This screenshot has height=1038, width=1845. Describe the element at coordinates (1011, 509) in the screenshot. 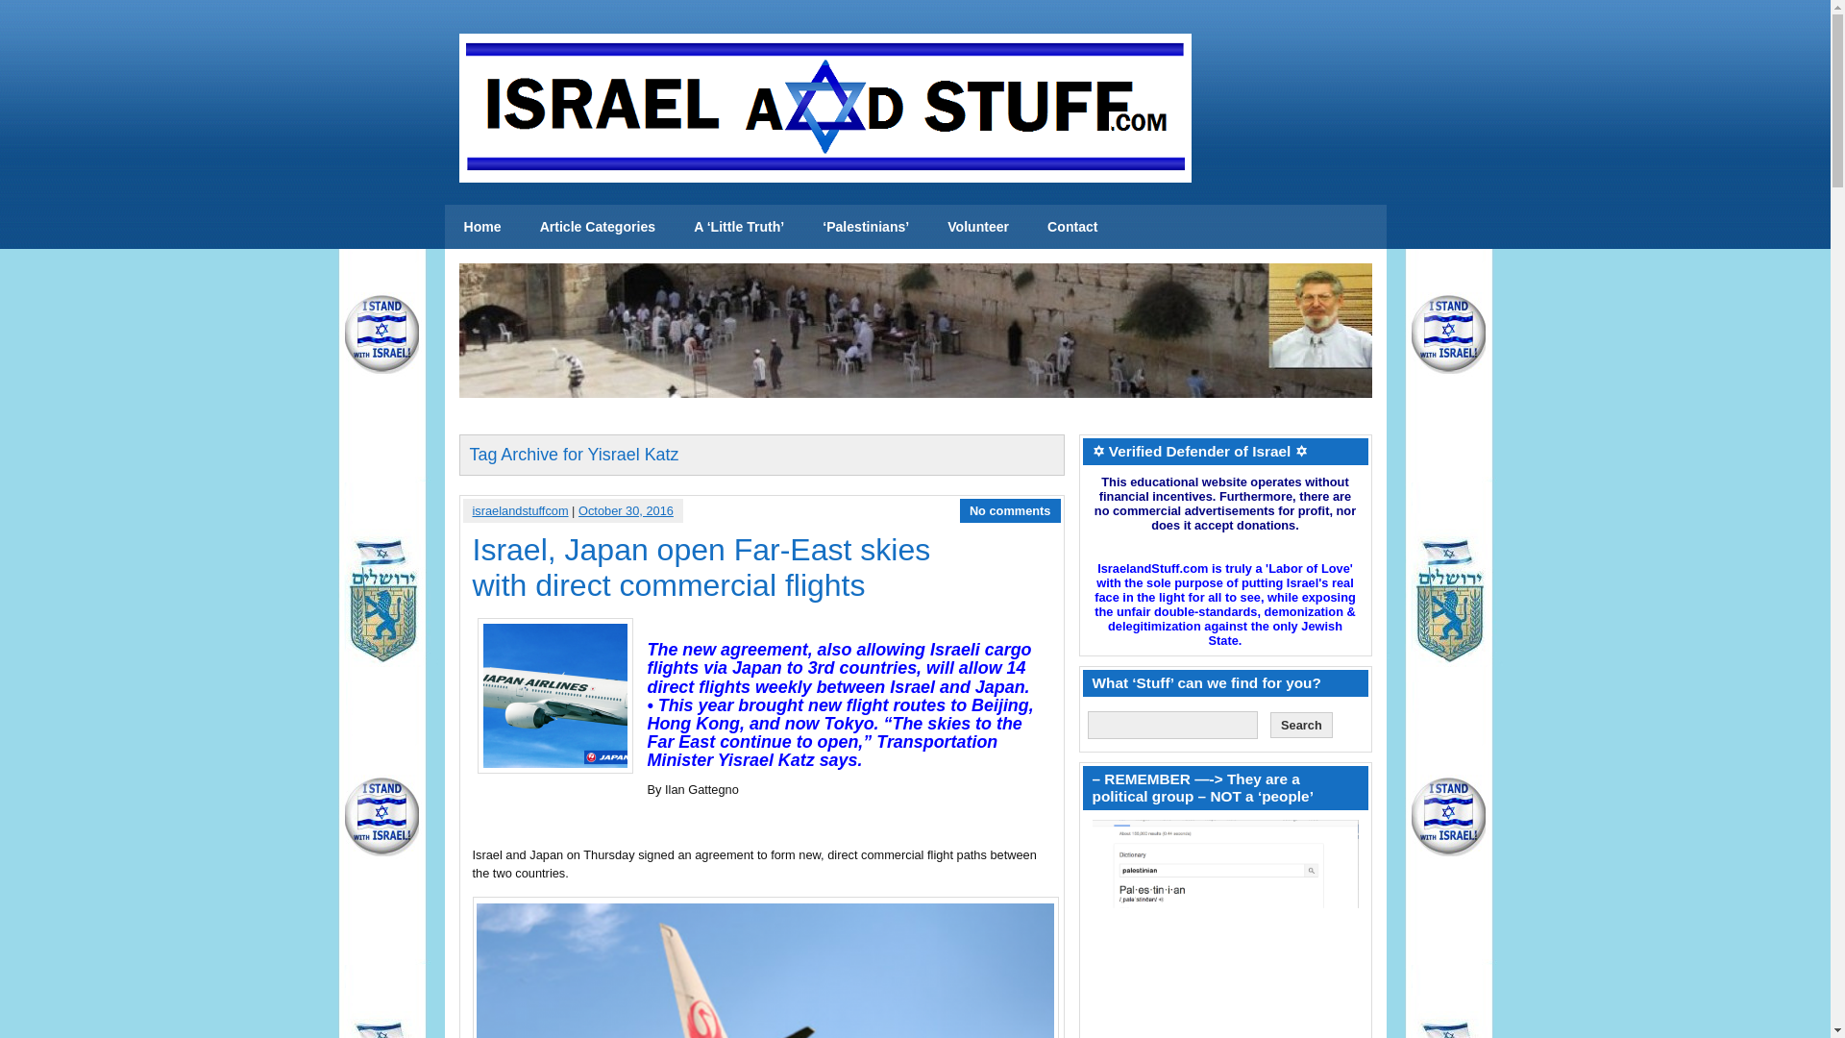

I see `No comments` at that location.